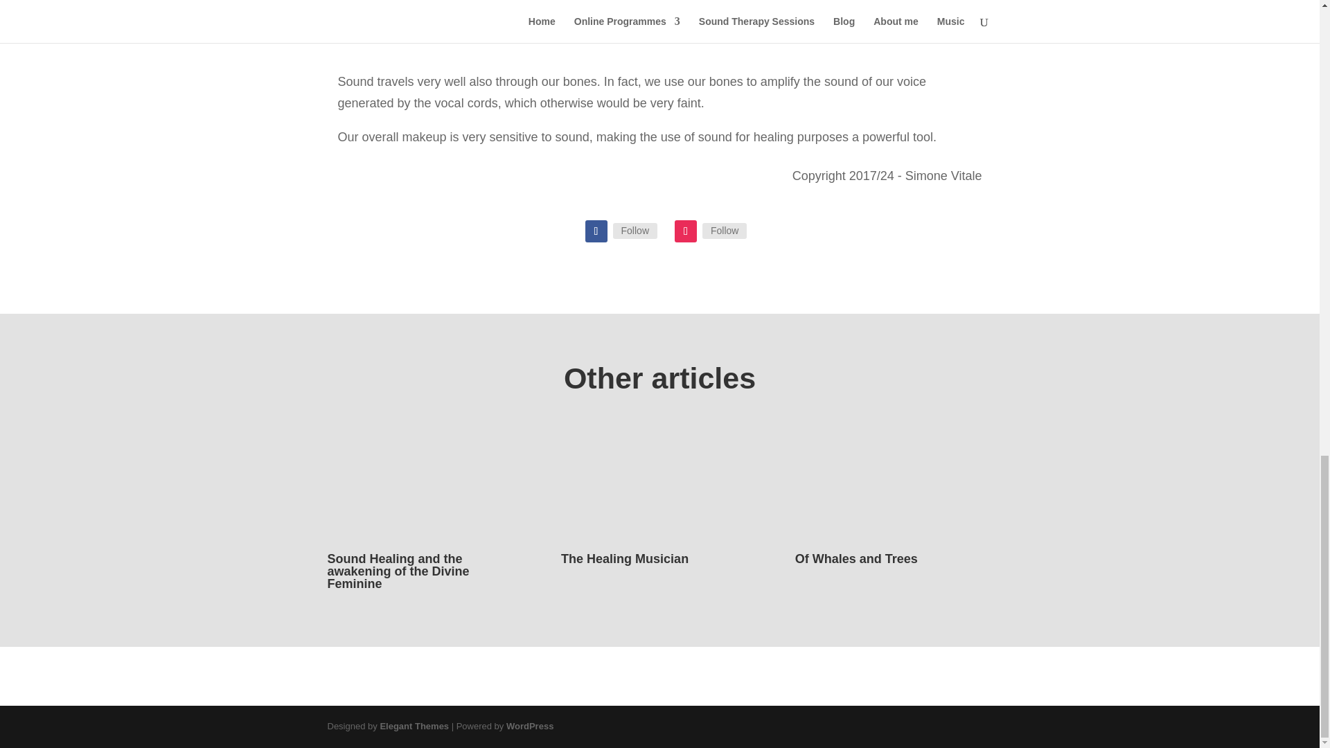 This screenshot has height=748, width=1330. What do you see at coordinates (529, 726) in the screenshot?
I see `WordPress` at bounding box center [529, 726].